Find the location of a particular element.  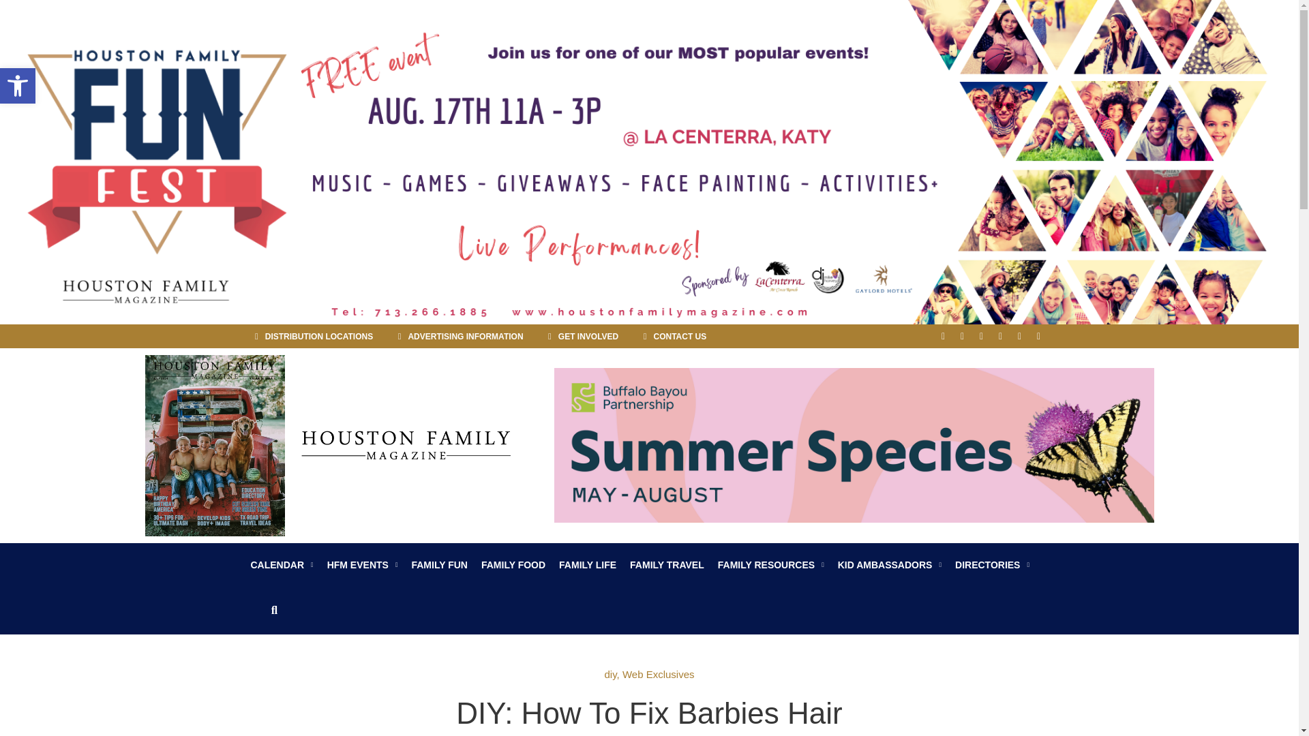

FAMILY FOOD is located at coordinates (513, 564).